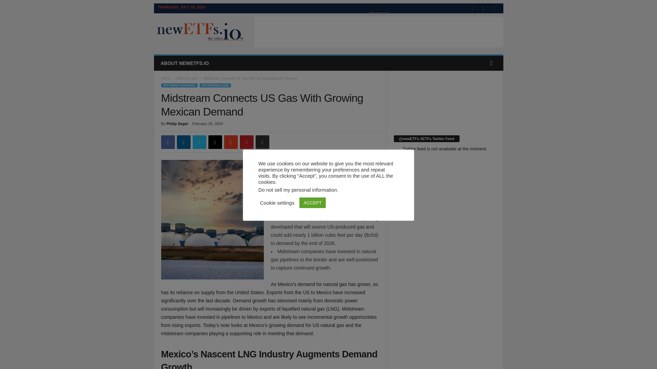 The width and height of the screenshot is (657, 369). I want to click on View all posts in etftrends.com, so click(187, 78).